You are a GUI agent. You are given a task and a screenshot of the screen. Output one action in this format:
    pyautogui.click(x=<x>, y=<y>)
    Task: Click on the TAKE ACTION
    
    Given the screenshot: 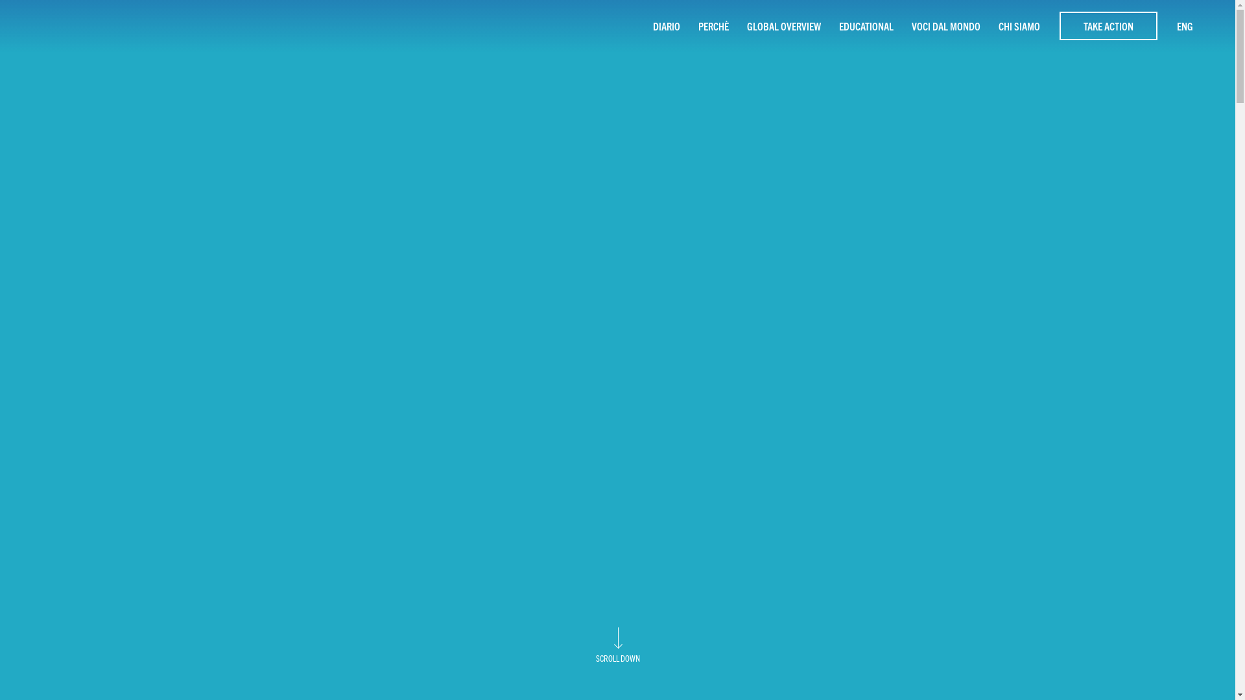 What is the action you would take?
    pyautogui.click(x=1109, y=26)
    